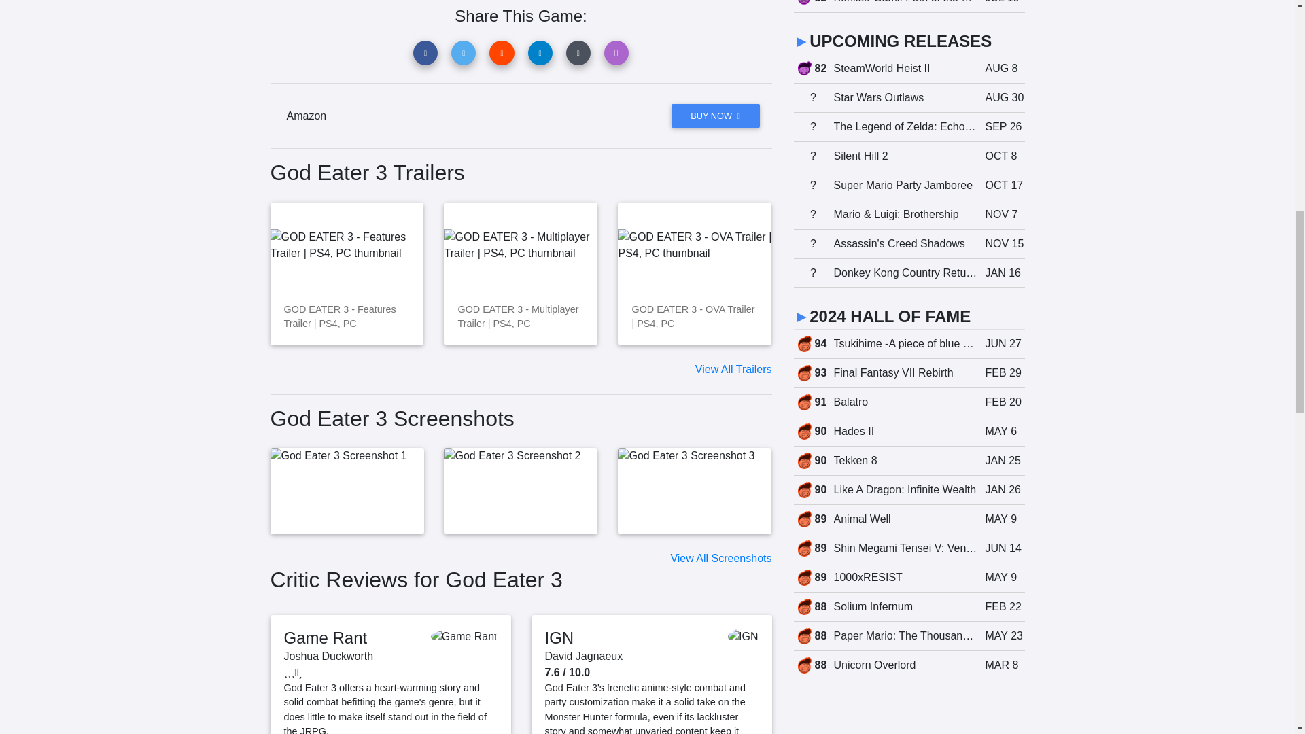 Image resolution: width=1305 pixels, height=734 pixels. What do you see at coordinates (329, 656) in the screenshot?
I see `Joshua Duckworth` at bounding box center [329, 656].